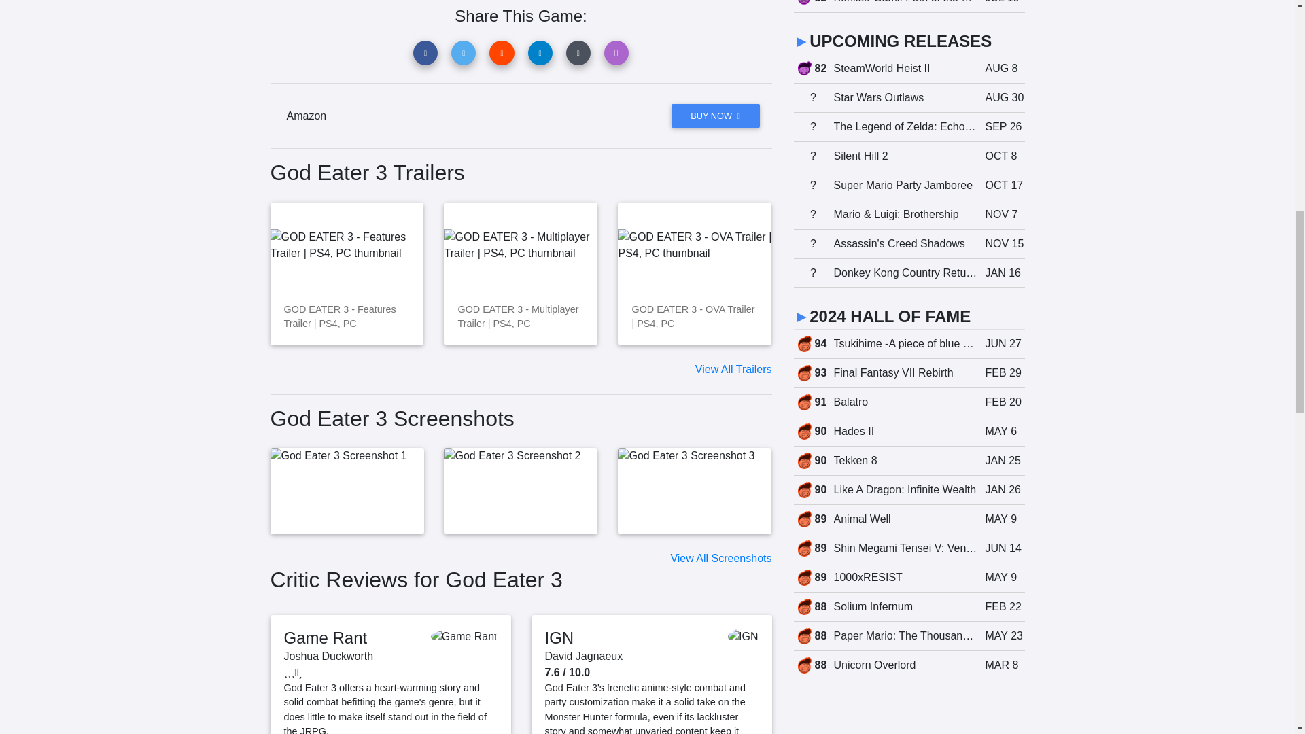 Image resolution: width=1305 pixels, height=734 pixels. What do you see at coordinates (329, 656) in the screenshot?
I see `Joshua Duckworth` at bounding box center [329, 656].